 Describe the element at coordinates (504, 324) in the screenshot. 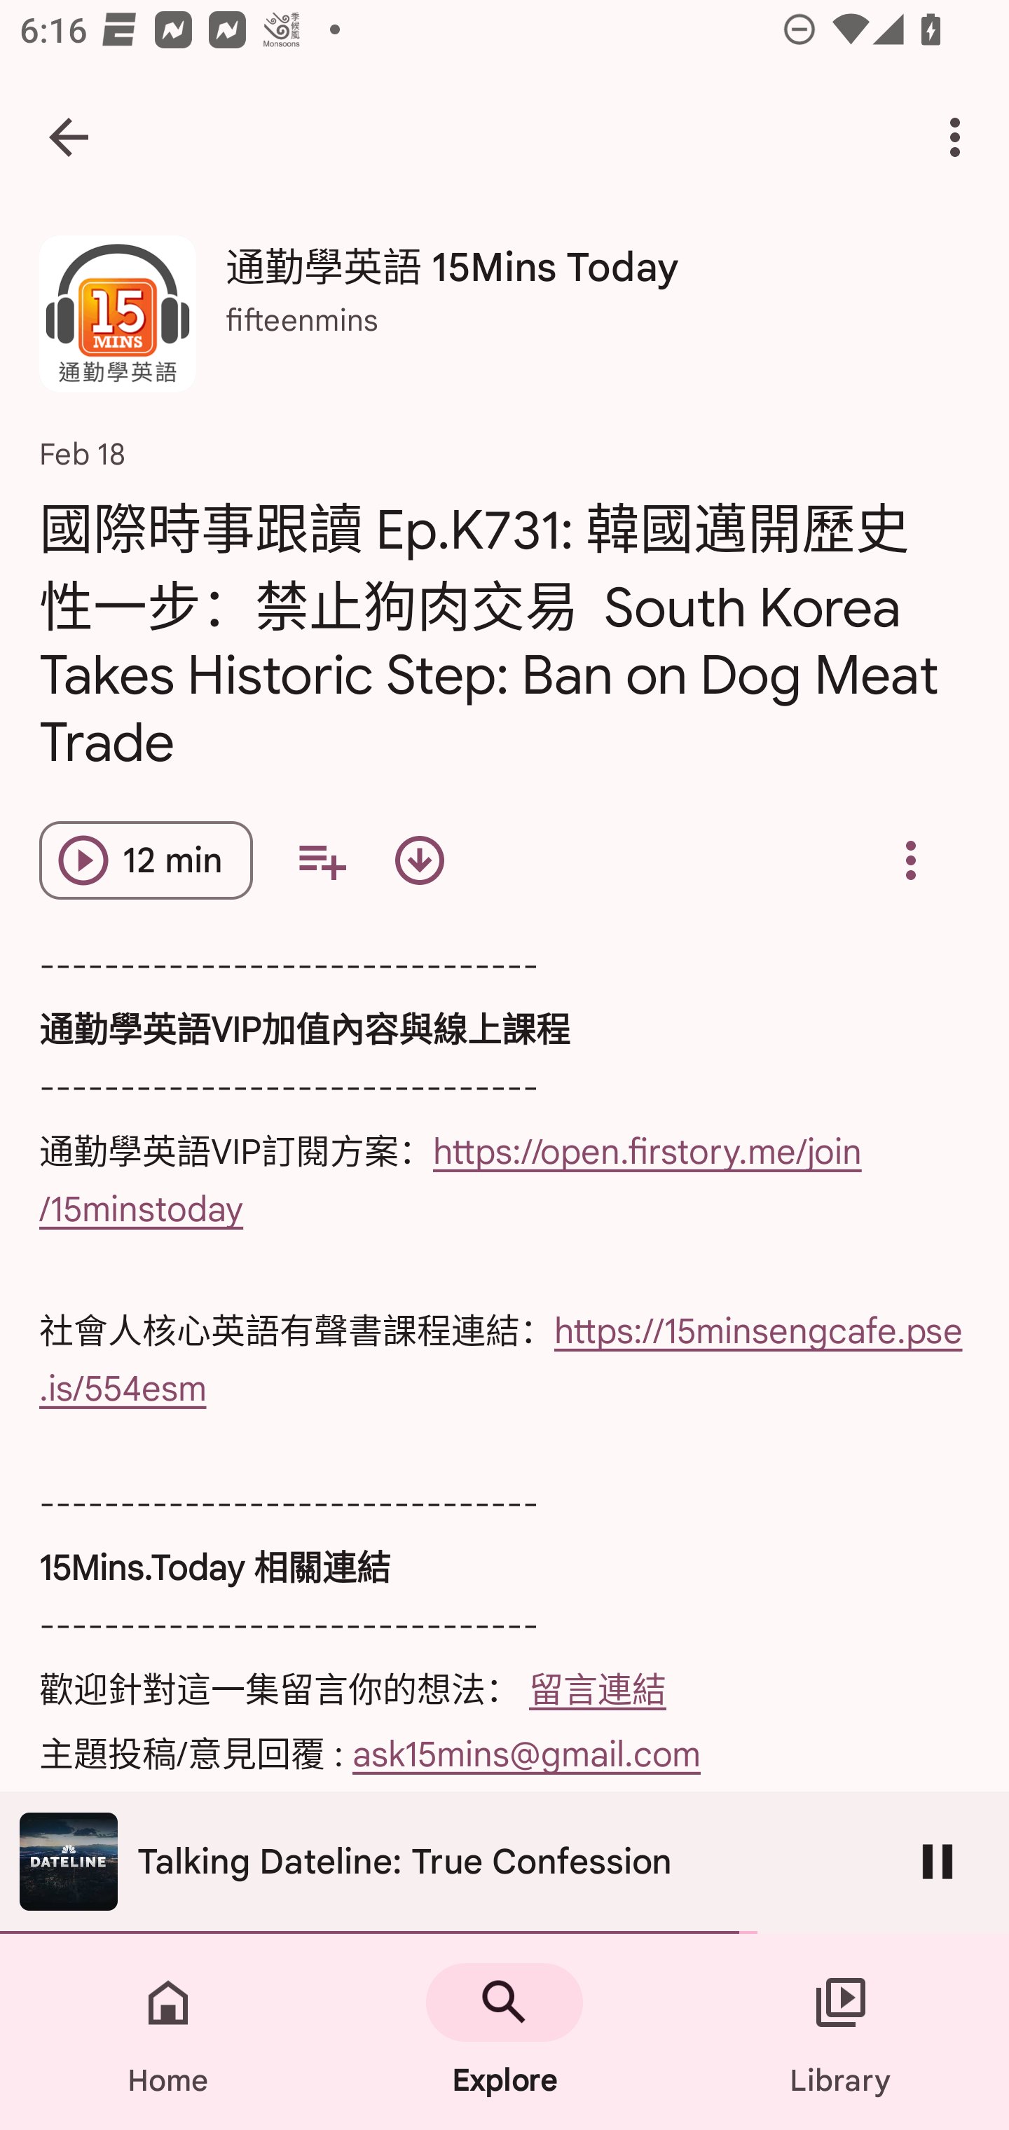

I see `通勤學英語 15Mins Today 通勤學英語 15Mins Today fifteenmins` at that location.